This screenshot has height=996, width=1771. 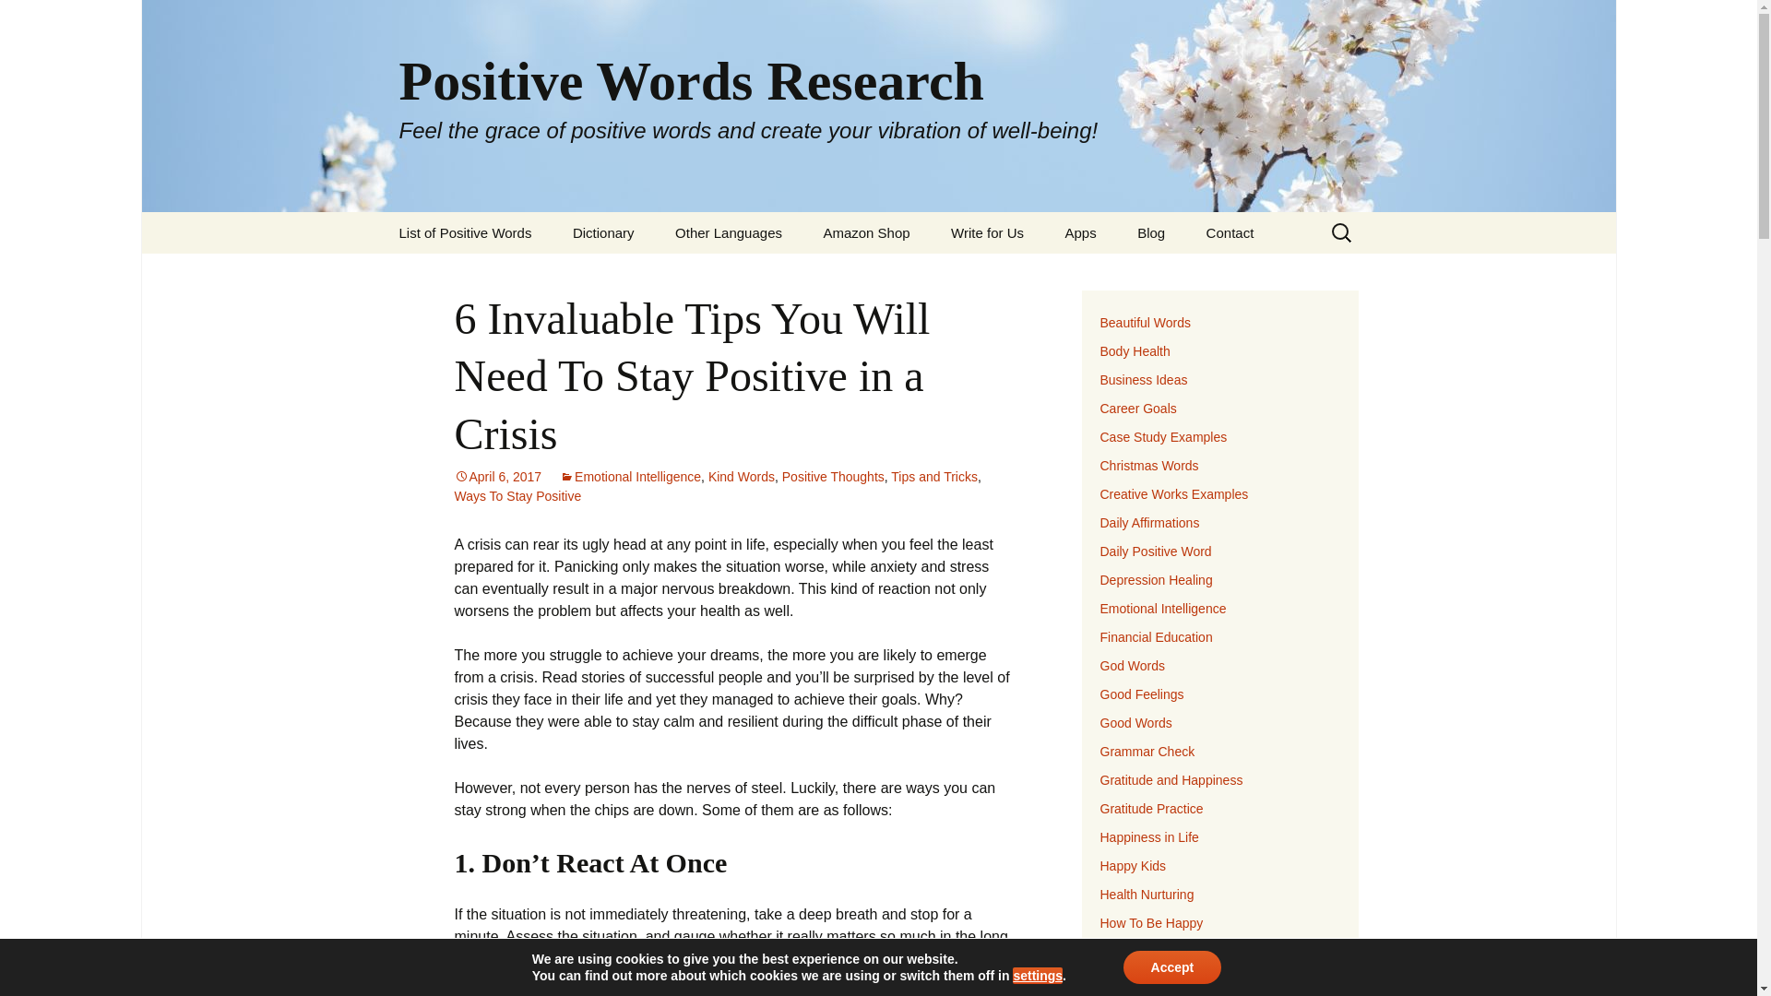 I want to click on Dictionary, so click(x=603, y=232).